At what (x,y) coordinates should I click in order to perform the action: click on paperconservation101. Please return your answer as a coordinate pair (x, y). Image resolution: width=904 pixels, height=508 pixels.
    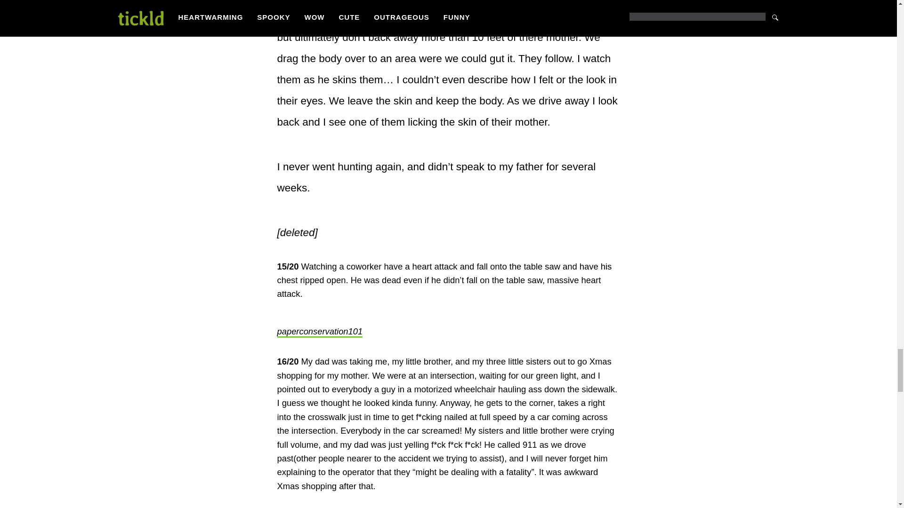
    Looking at the image, I should click on (319, 332).